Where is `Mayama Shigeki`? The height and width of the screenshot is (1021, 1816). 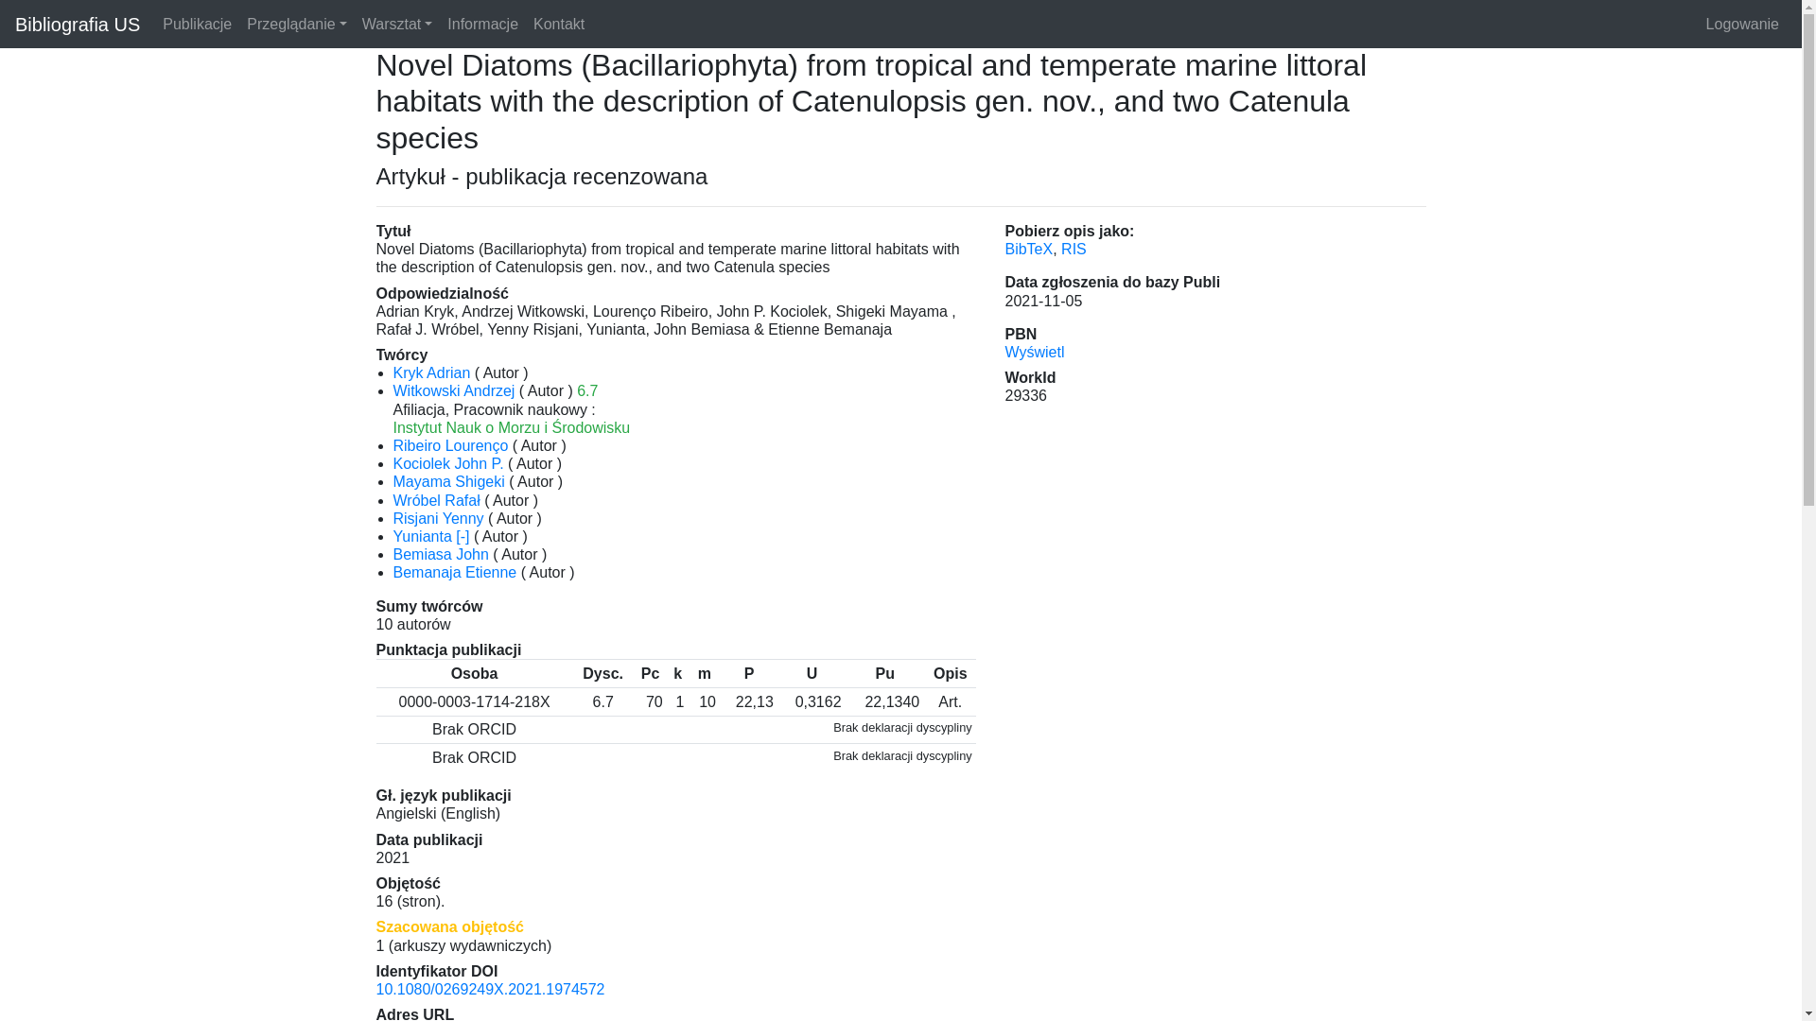
Mayama Shigeki is located at coordinates (448, 482).